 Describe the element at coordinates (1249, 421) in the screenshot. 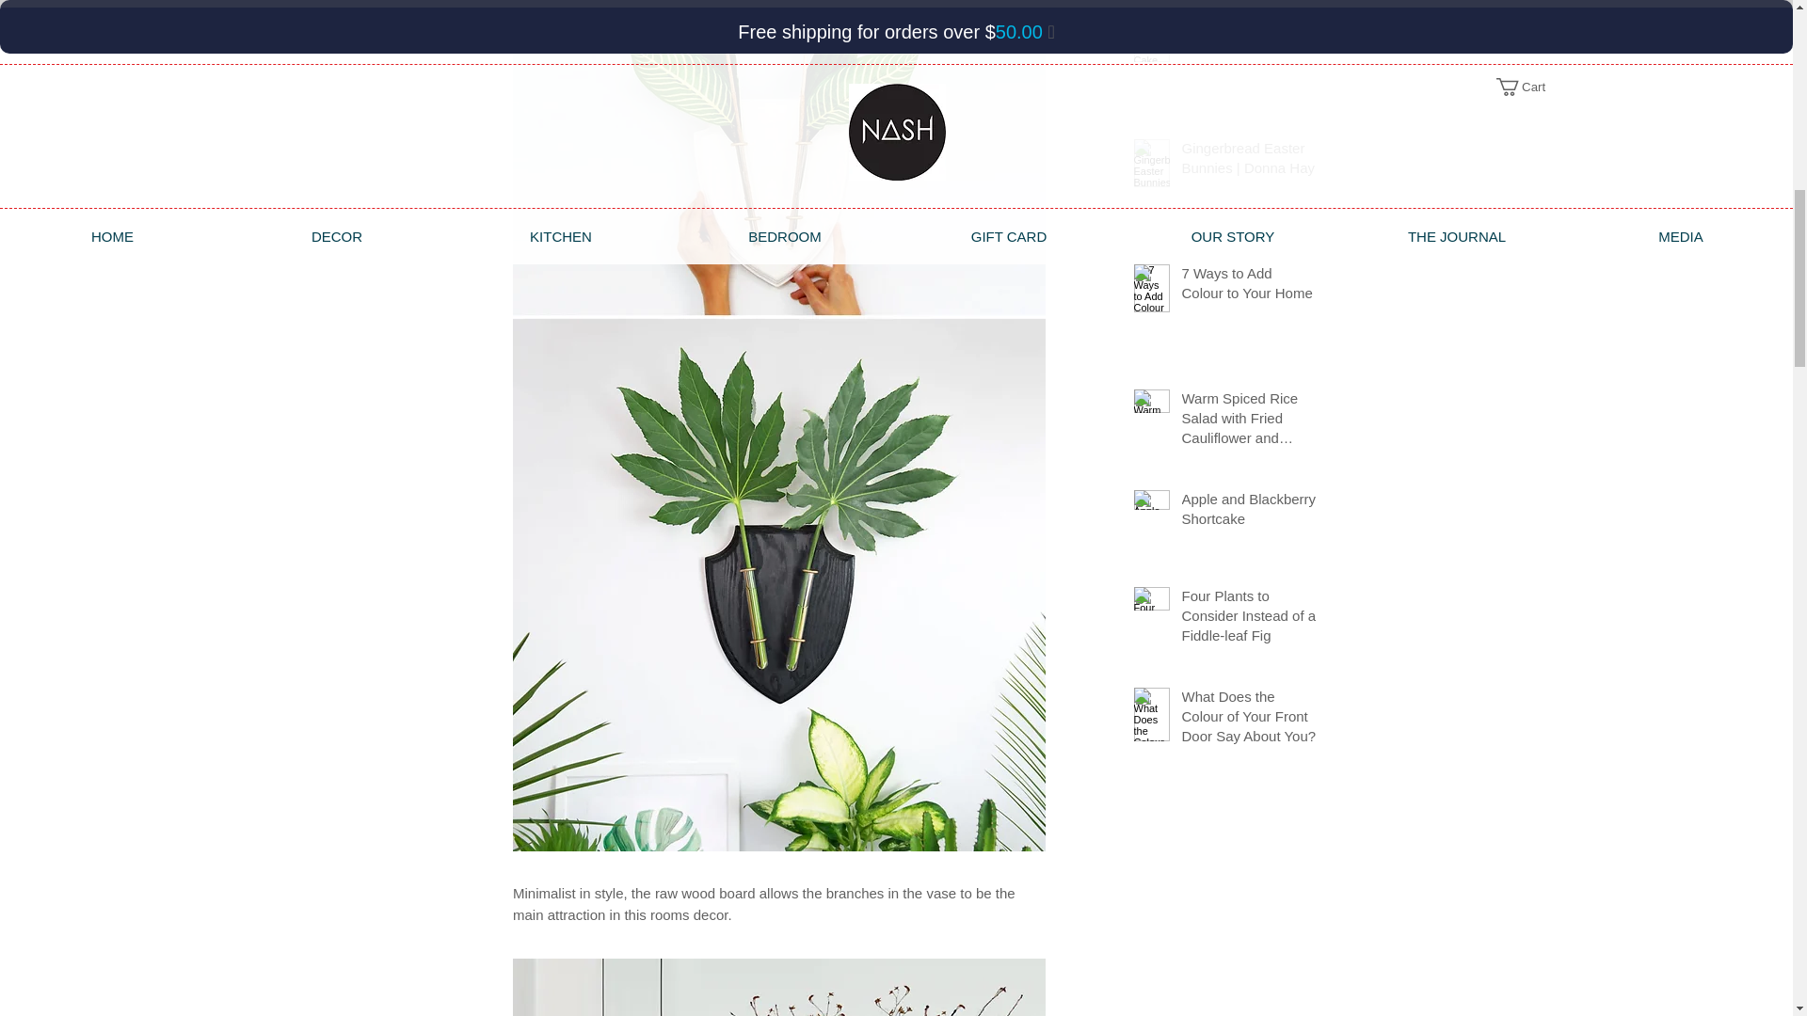

I see `Warm Spiced Rice Salad with Fried Cauliflower and Broccoli` at that location.